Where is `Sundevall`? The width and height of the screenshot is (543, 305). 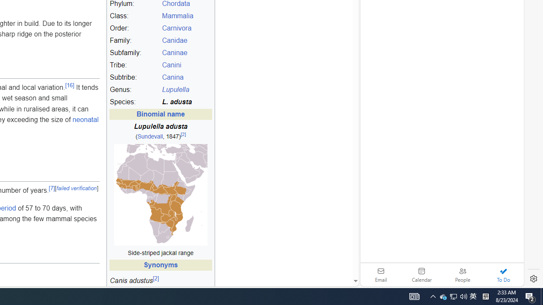 Sundevall is located at coordinates (150, 137).